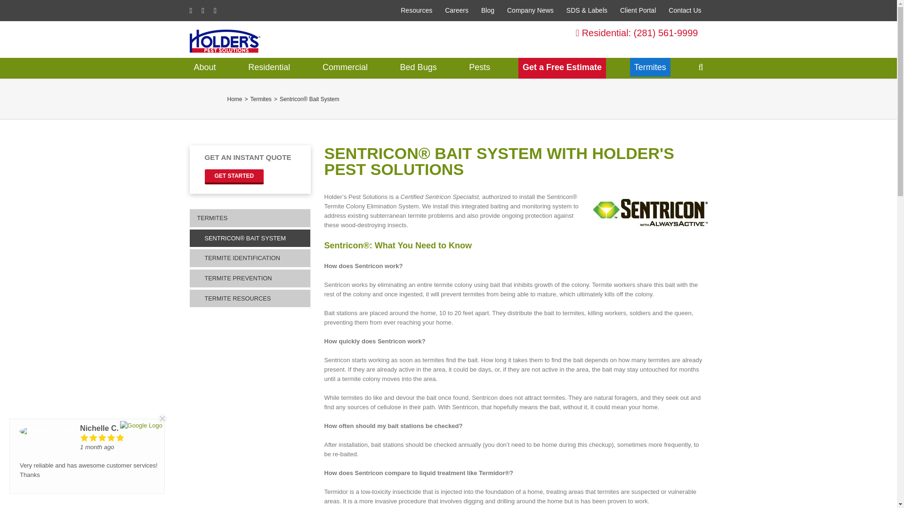  Describe the element at coordinates (416, 10) in the screenshot. I see `Resources` at that location.